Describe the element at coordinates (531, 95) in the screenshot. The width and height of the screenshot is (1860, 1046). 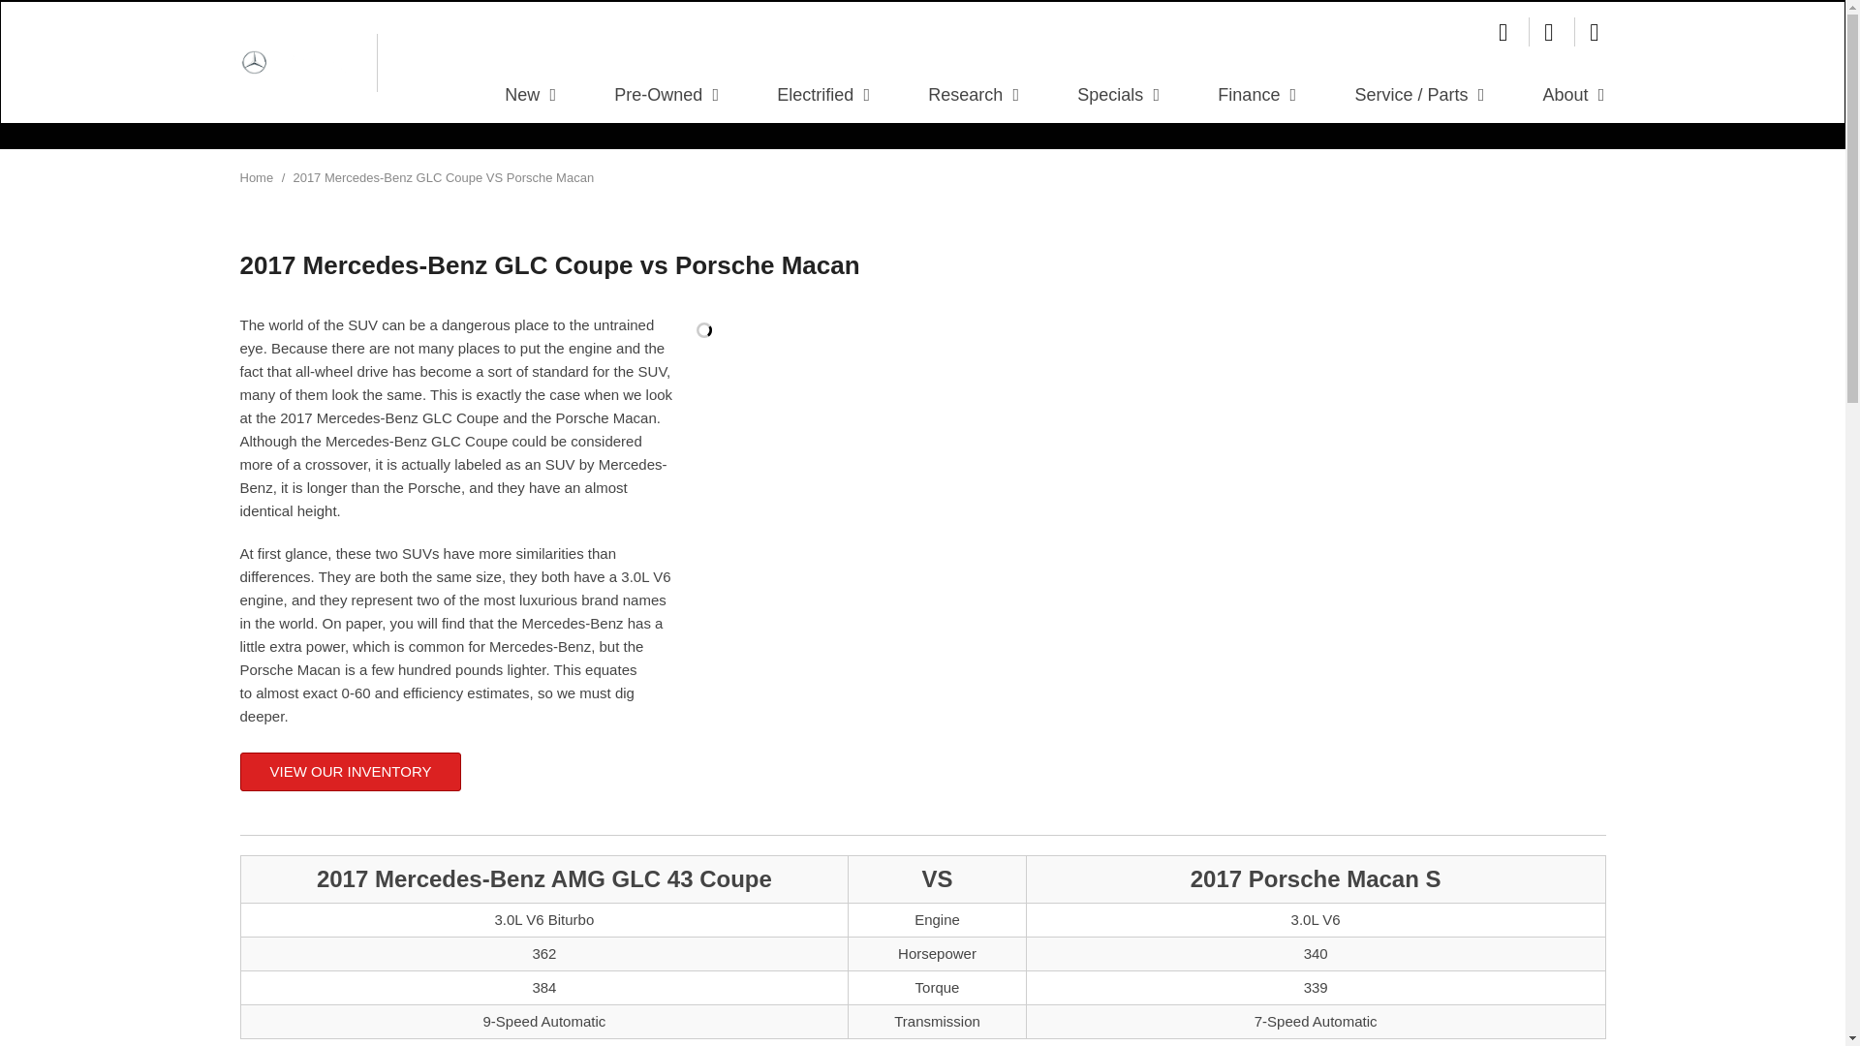
I see `New` at that location.